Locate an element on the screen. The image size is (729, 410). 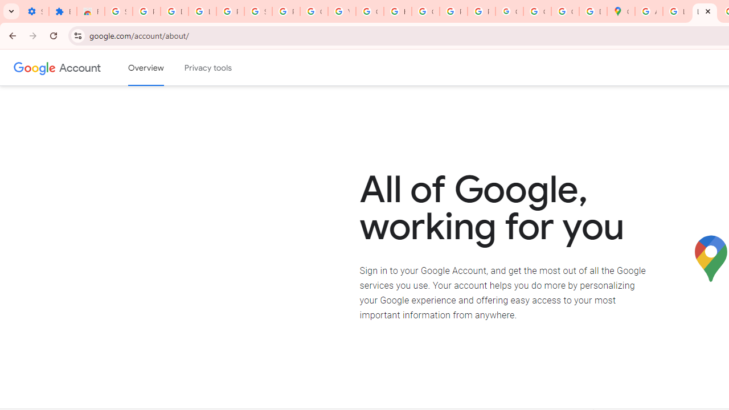
Google Maps is located at coordinates (621, 11).